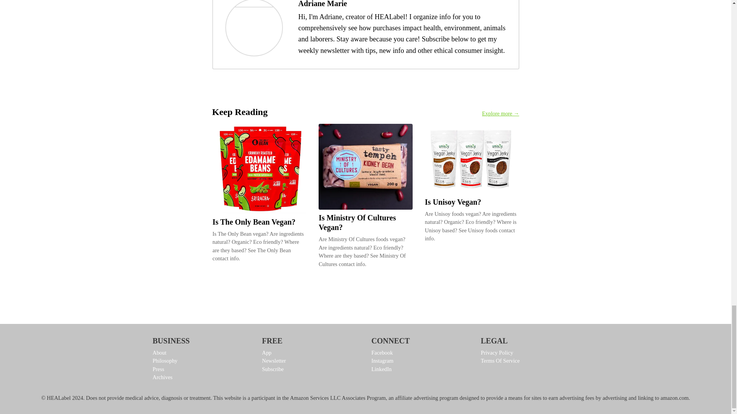 This screenshot has height=414, width=737. What do you see at coordinates (420, 353) in the screenshot?
I see `Facebook` at bounding box center [420, 353].